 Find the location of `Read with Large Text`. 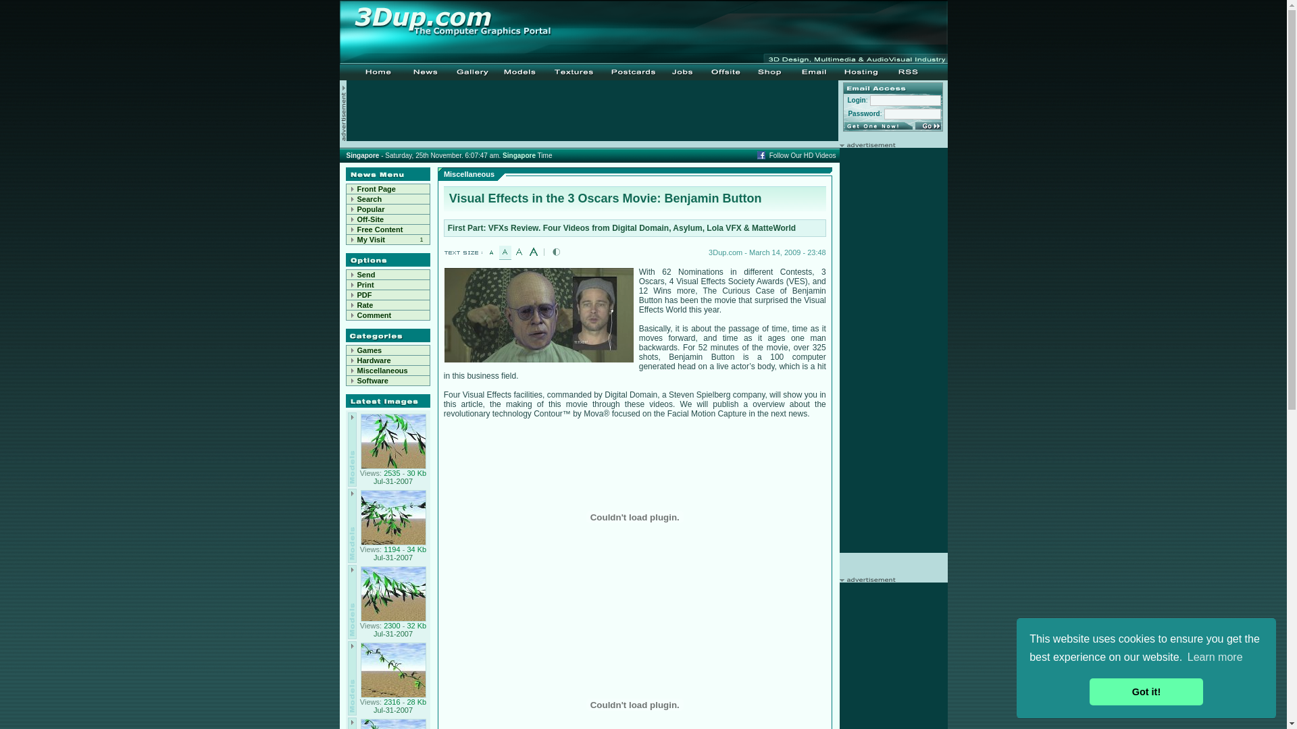

Read with Large Text is located at coordinates (519, 252).